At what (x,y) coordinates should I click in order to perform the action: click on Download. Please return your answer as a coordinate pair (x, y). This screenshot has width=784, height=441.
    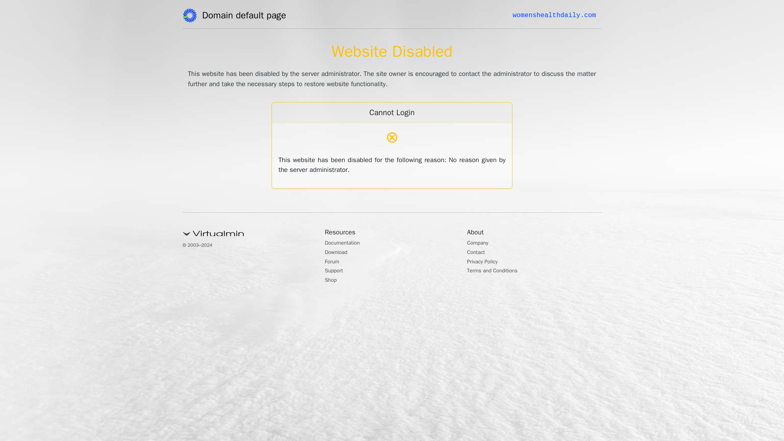
    Looking at the image, I should click on (339, 253).